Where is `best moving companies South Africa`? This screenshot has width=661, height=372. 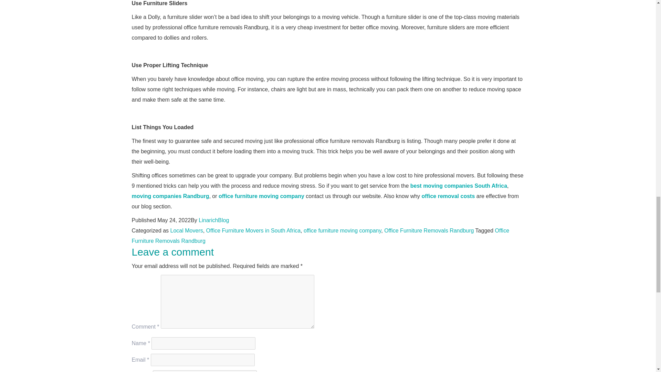 best moving companies South Africa is located at coordinates (459, 186).